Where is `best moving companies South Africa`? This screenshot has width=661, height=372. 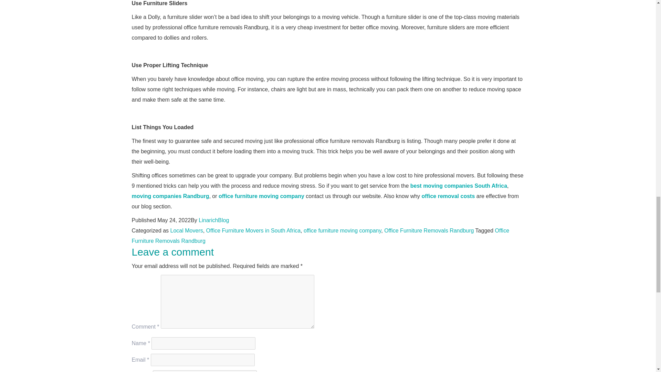 best moving companies South Africa is located at coordinates (459, 186).